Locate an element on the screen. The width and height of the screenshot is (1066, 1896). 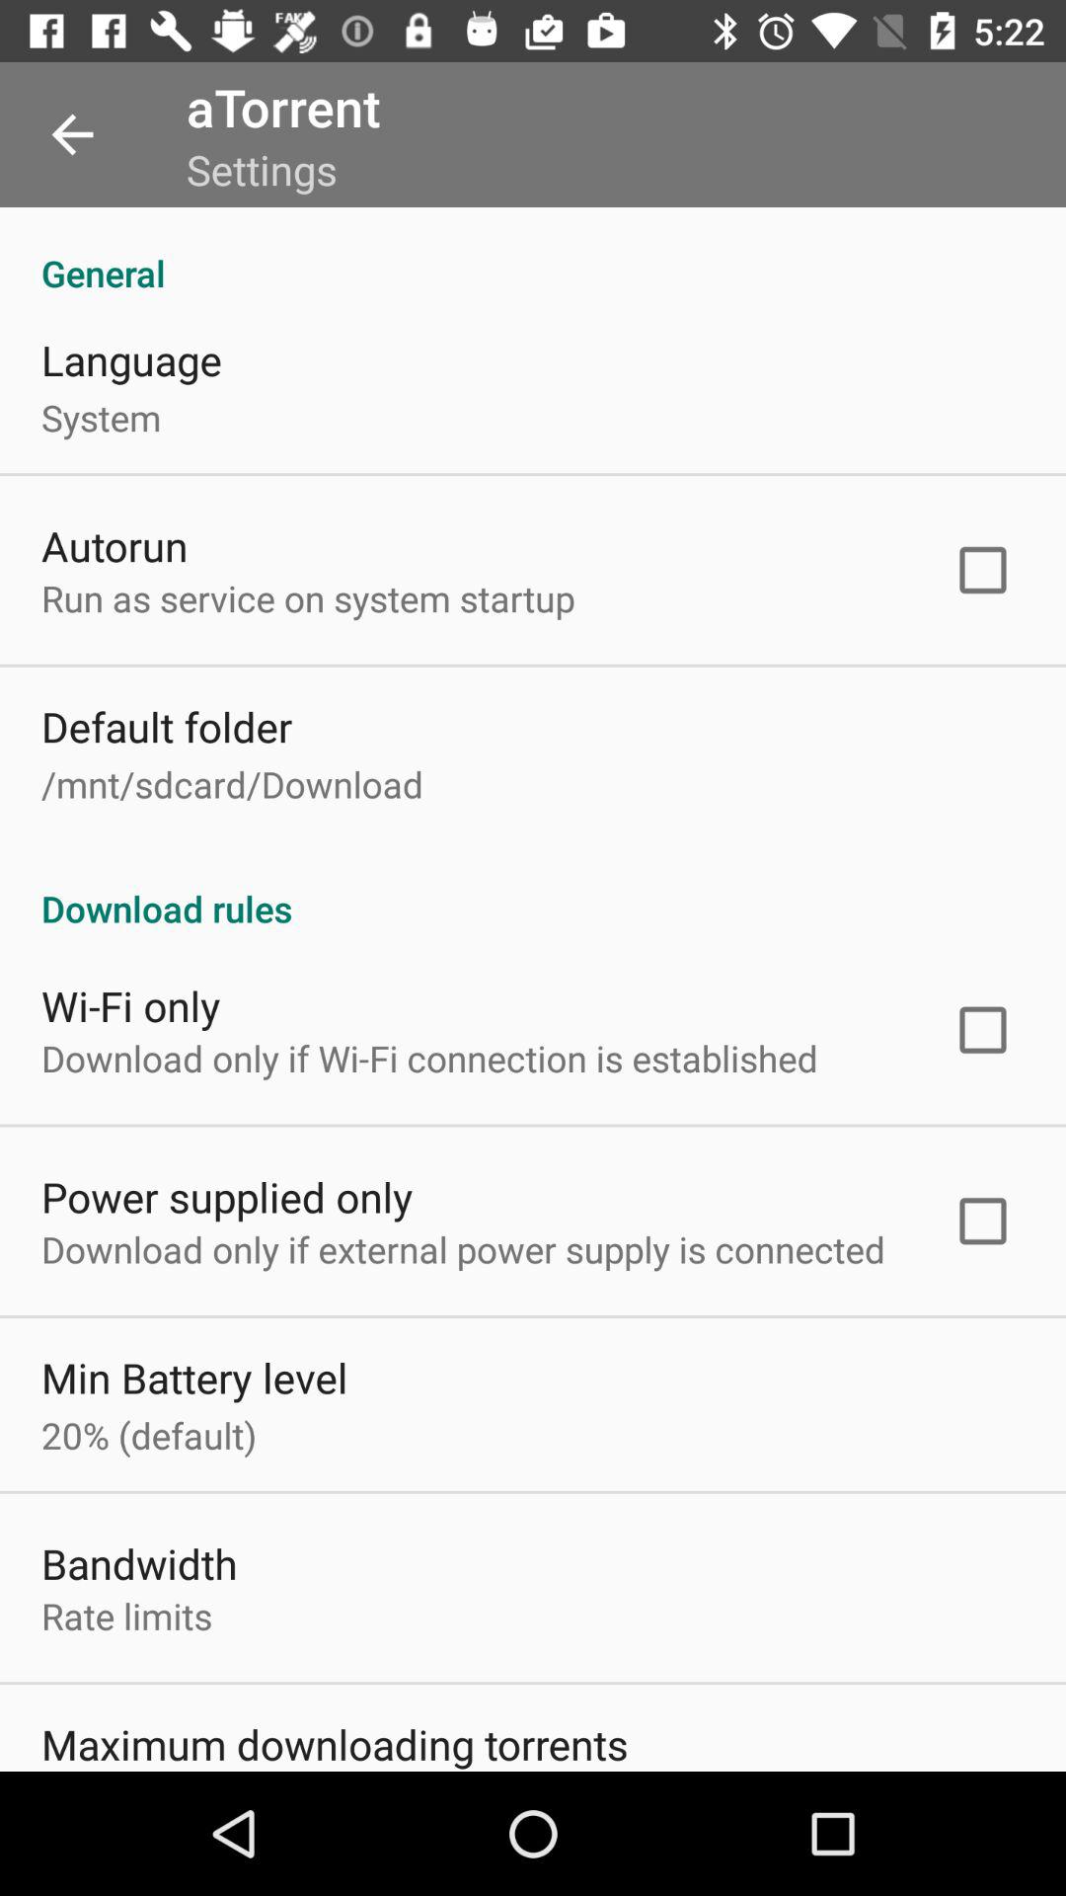
turn off icon below general is located at coordinates (131, 359).